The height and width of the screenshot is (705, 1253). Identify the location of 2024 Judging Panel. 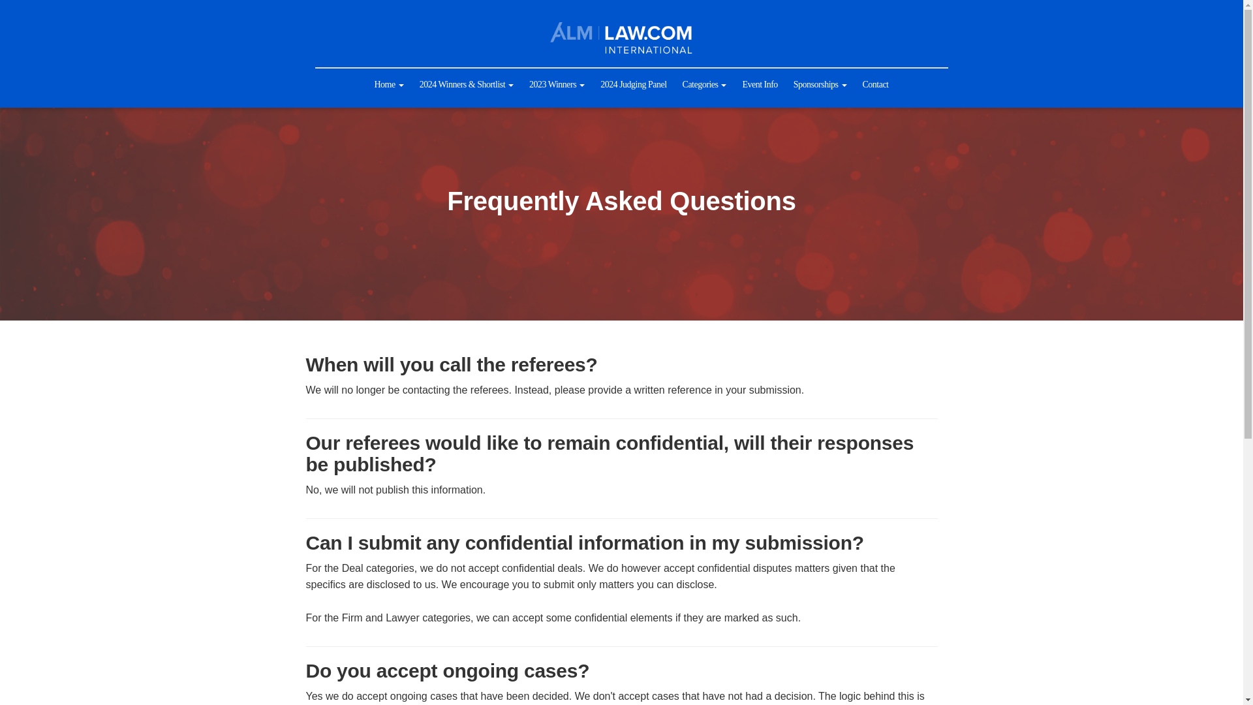
(633, 85).